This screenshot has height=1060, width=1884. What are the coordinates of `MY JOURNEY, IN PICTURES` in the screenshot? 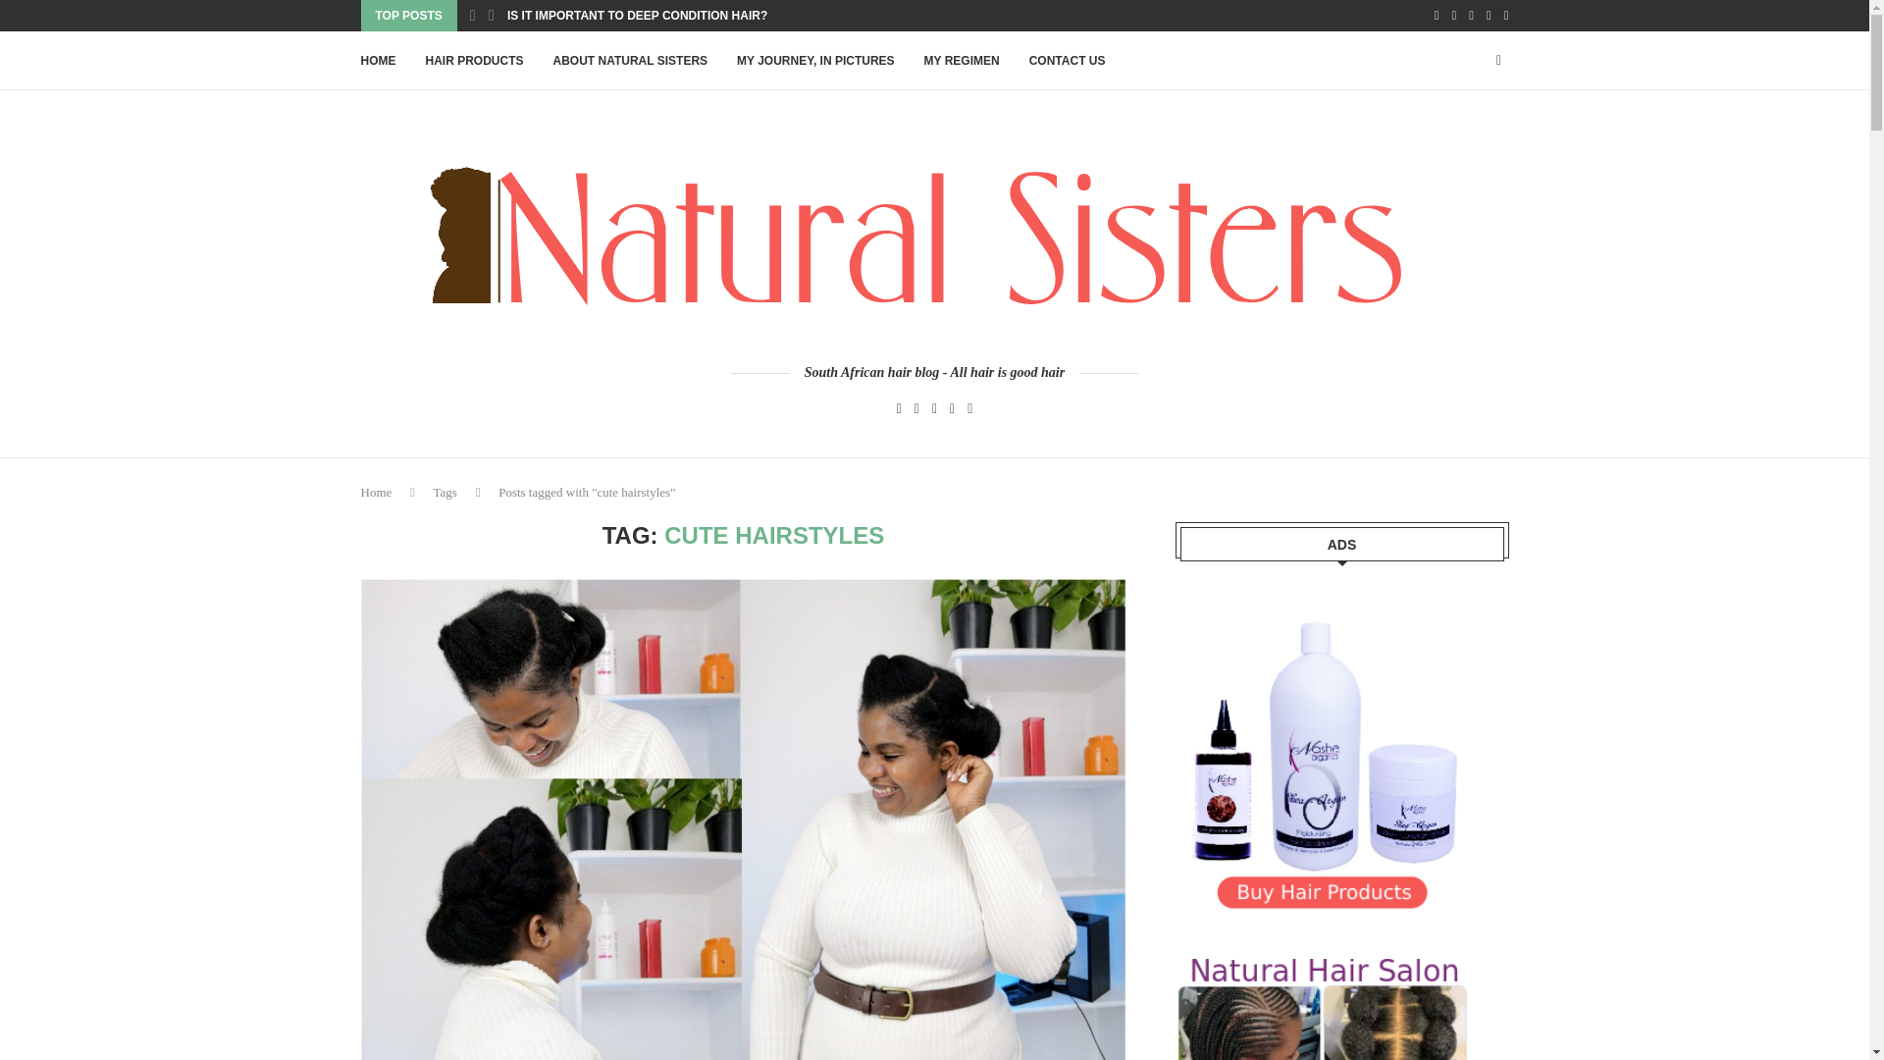 It's located at (814, 61).